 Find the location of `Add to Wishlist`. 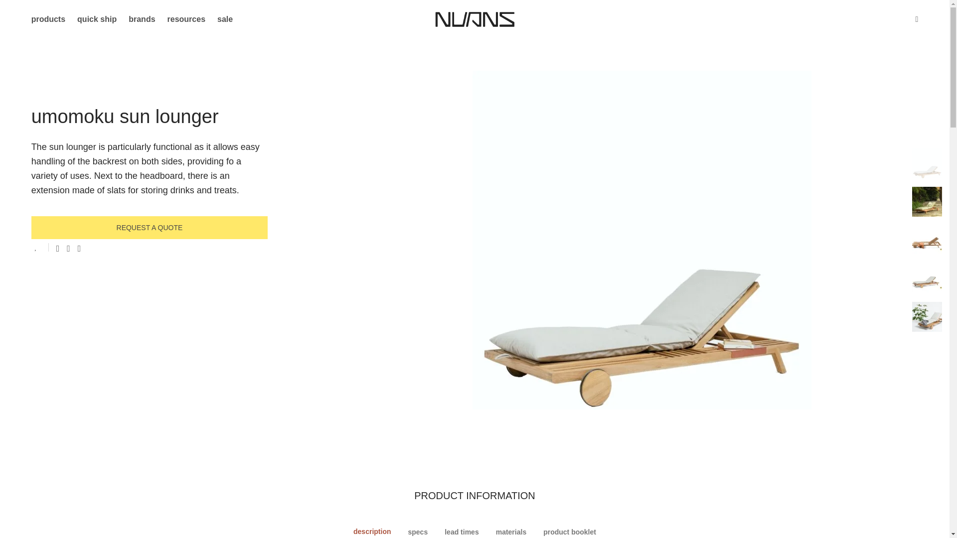

Add to Wishlist is located at coordinates (40, 247).